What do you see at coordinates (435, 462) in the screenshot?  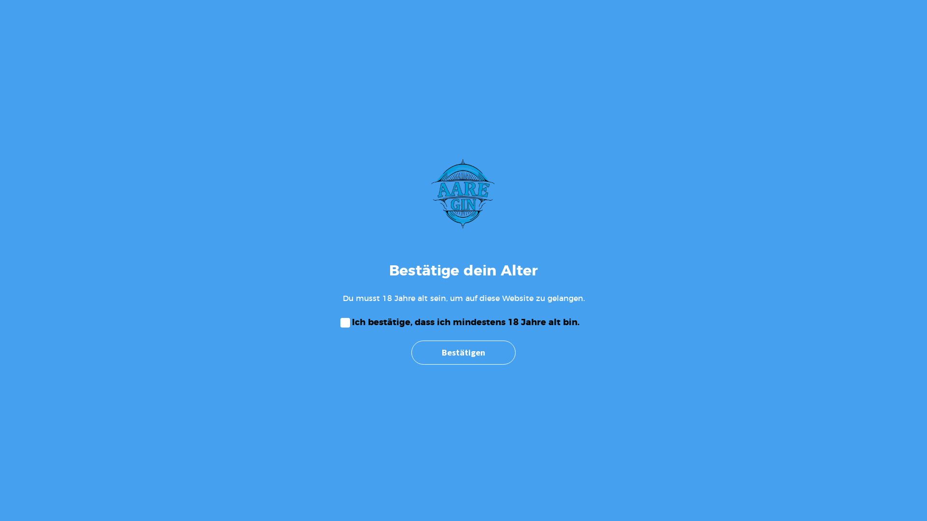 I see `Impressum` at bounding box center [435, 462].